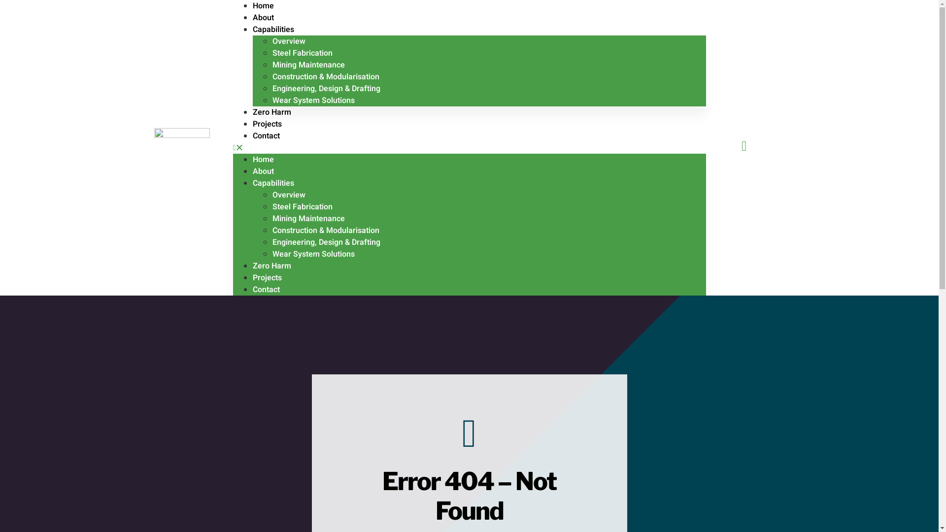 The image size is (946, 532). What do you see at coordinates (289, 195) in the screenshot?
I see `Overview` at bounding box center [289, 195].